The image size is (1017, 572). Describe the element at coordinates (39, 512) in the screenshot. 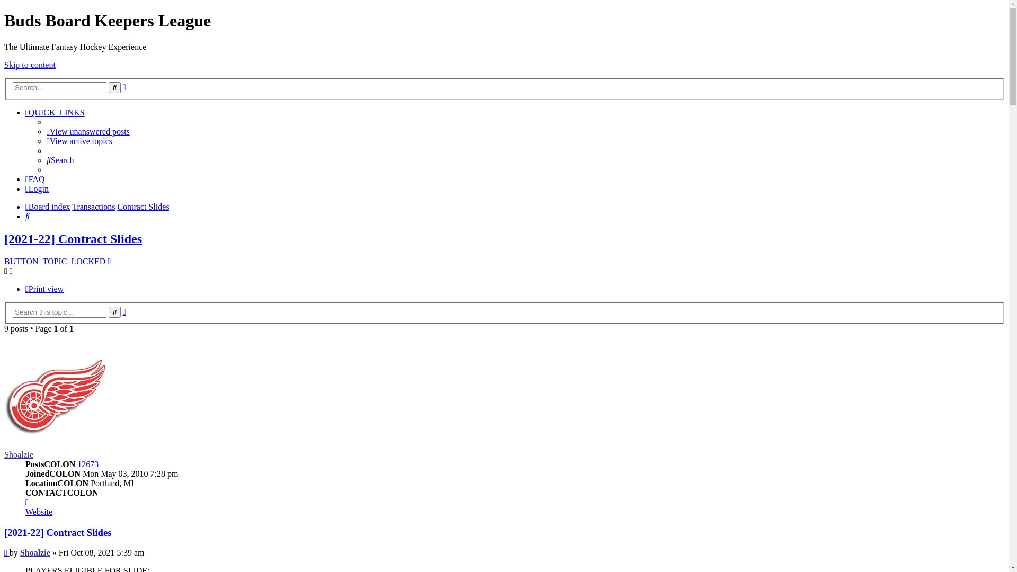

I see `Website` at that location.